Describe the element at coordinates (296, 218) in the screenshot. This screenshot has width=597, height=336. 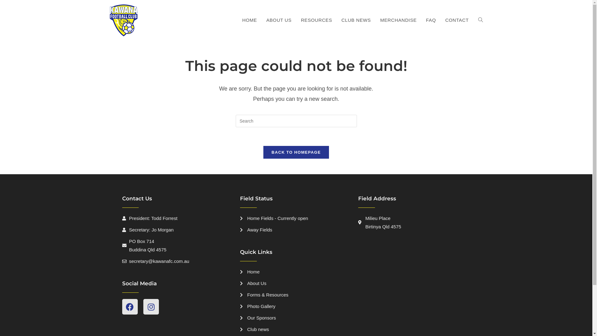
I see `Home Fields - Currently open` at that location.